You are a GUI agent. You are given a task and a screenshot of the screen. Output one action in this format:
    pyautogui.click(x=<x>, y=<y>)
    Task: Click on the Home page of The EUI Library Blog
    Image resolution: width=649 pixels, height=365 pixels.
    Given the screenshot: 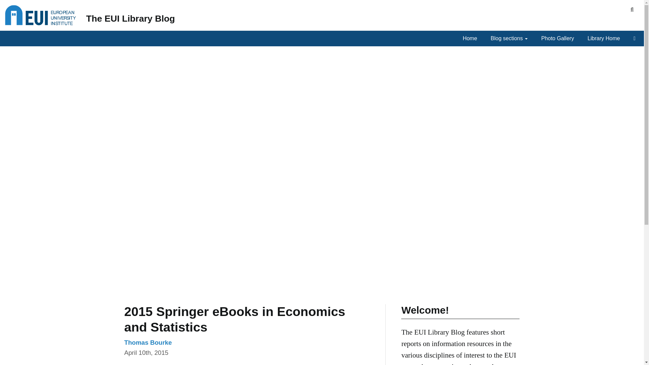 What is the action you would take?
    pyautogui.click(x=130, y=18)
    